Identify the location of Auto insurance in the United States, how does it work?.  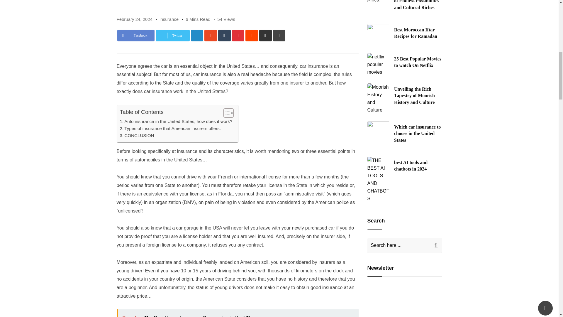
(176, 121).